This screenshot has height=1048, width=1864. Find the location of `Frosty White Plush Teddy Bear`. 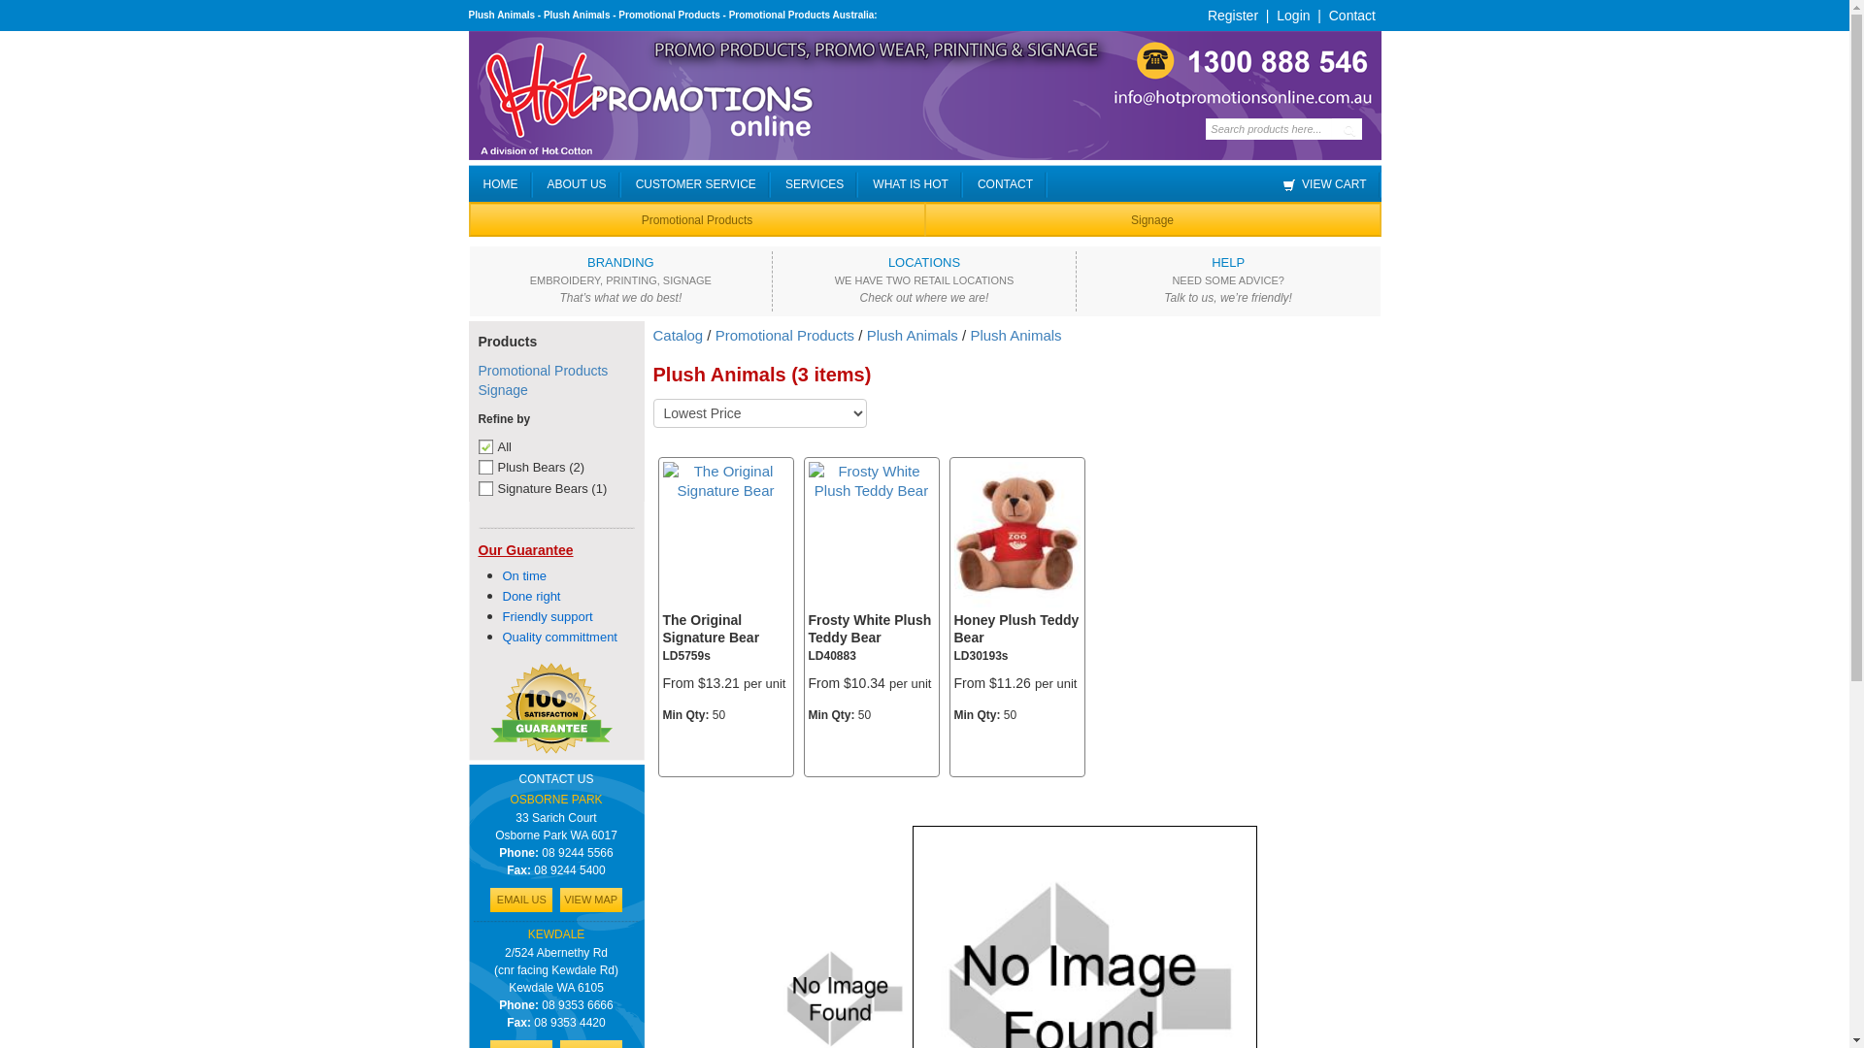

Frosty White Plush Teddy Bear is located at coordinates (870, 629).